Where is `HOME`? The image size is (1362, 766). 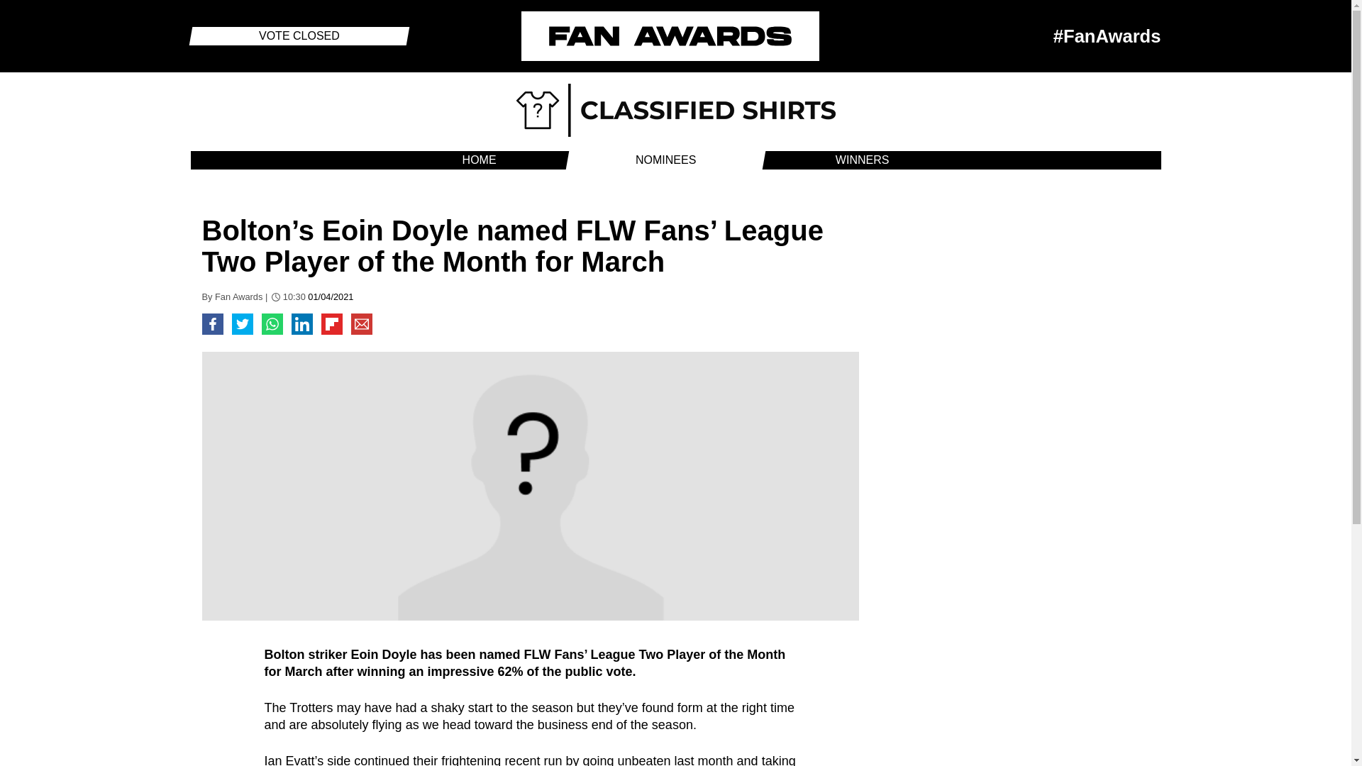 HOME is located at coordinates (480, 160).